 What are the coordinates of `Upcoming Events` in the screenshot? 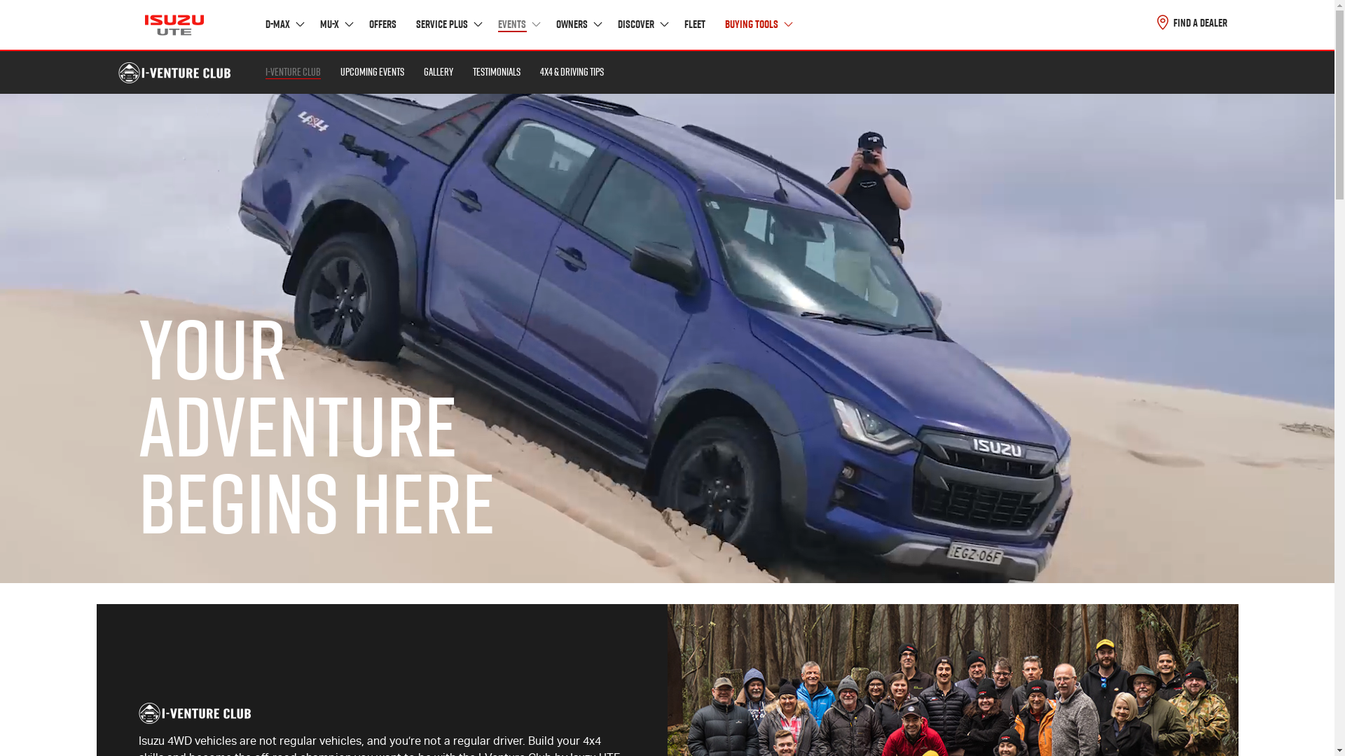 It's located at (373, 73).